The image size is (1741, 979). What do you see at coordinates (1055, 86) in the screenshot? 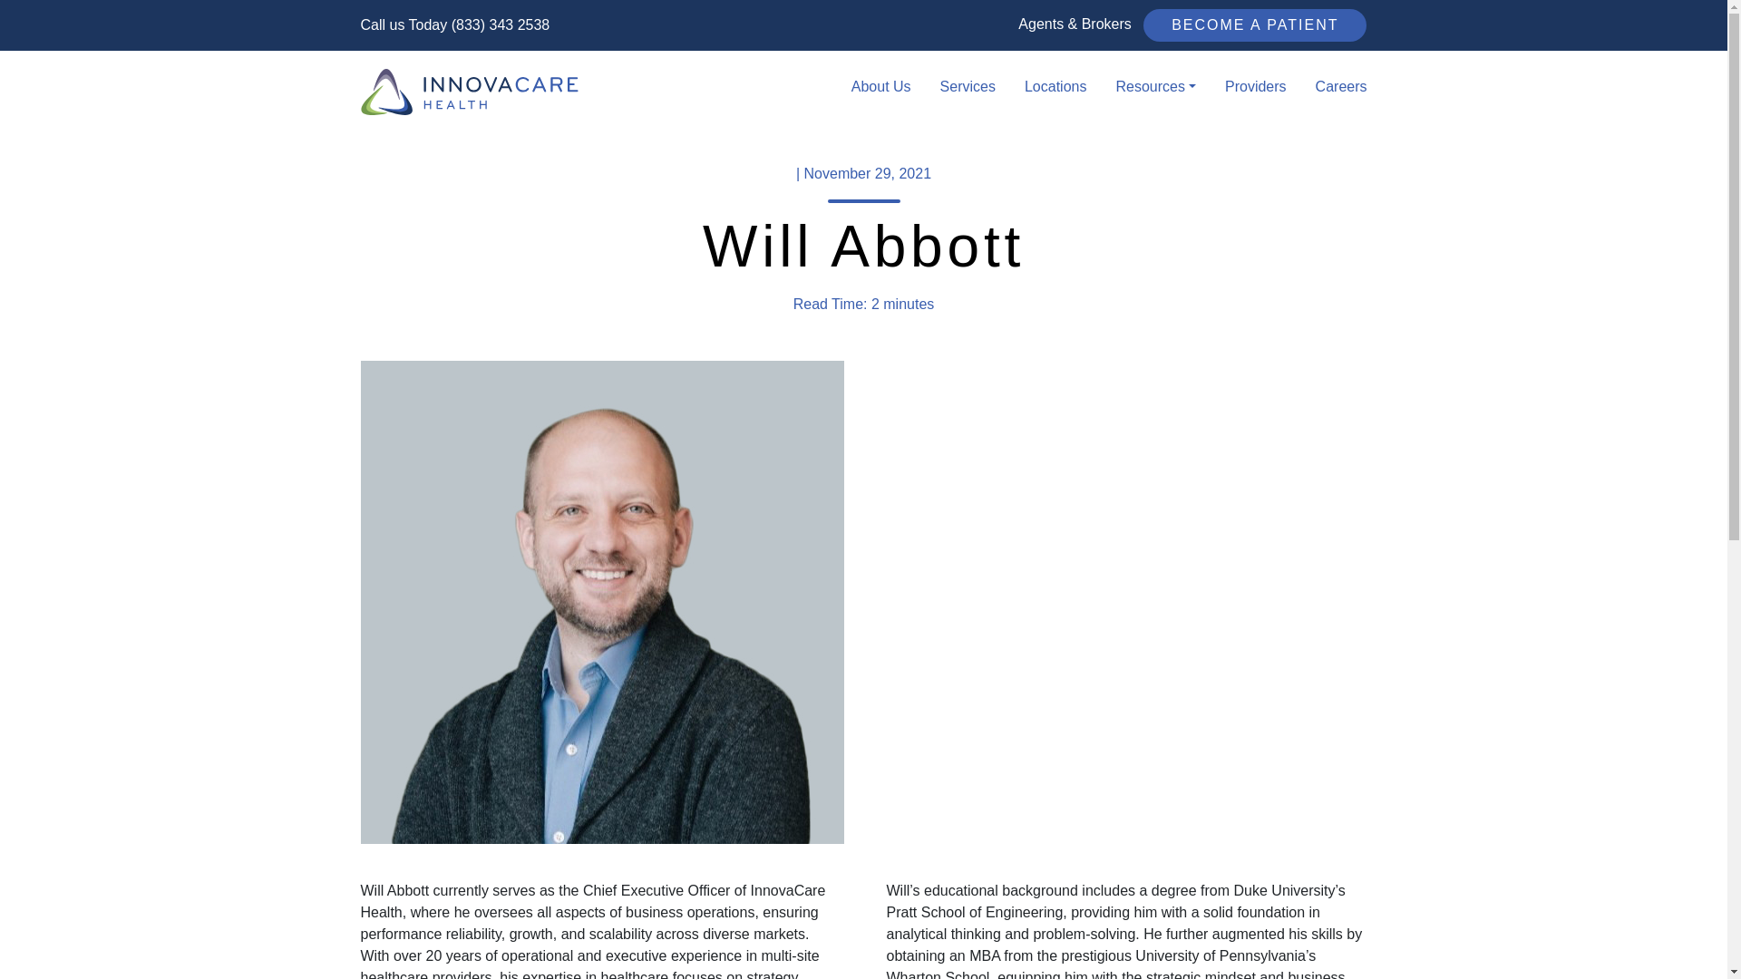
I see `Locations` at bounding box center [1055, 86].